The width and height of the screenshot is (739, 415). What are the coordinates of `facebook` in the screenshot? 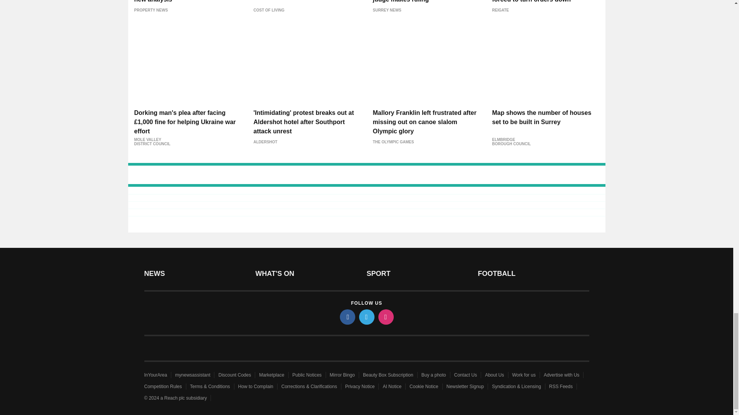 It's located at (347, 317).